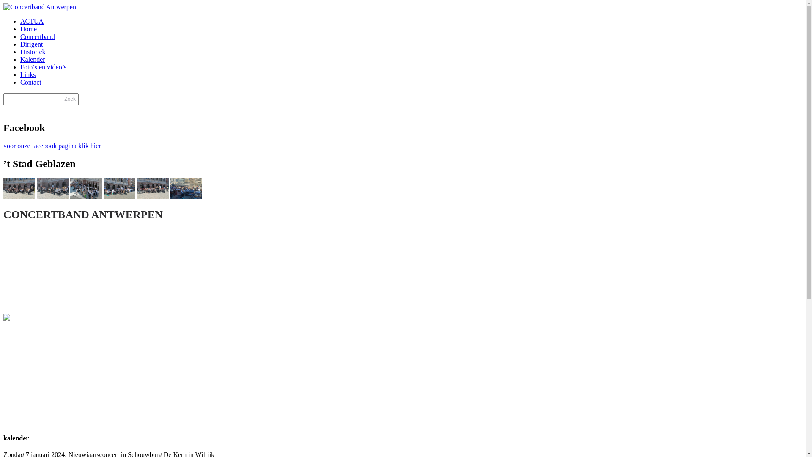 The image size is (812, 457). I want to click on 230624-t-stad-geblazen-labore-et-constantia-2, so click(153, 189).